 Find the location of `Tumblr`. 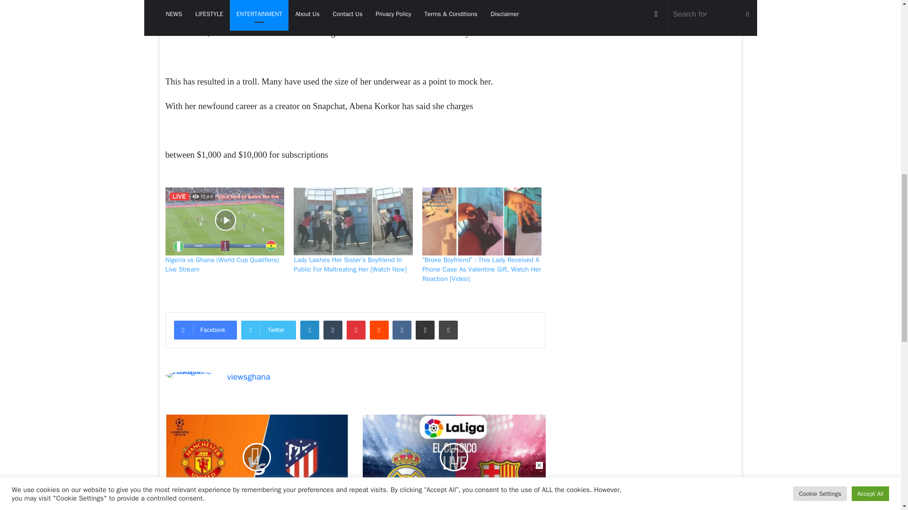

Tumblr is located at coordinates (332, 330).